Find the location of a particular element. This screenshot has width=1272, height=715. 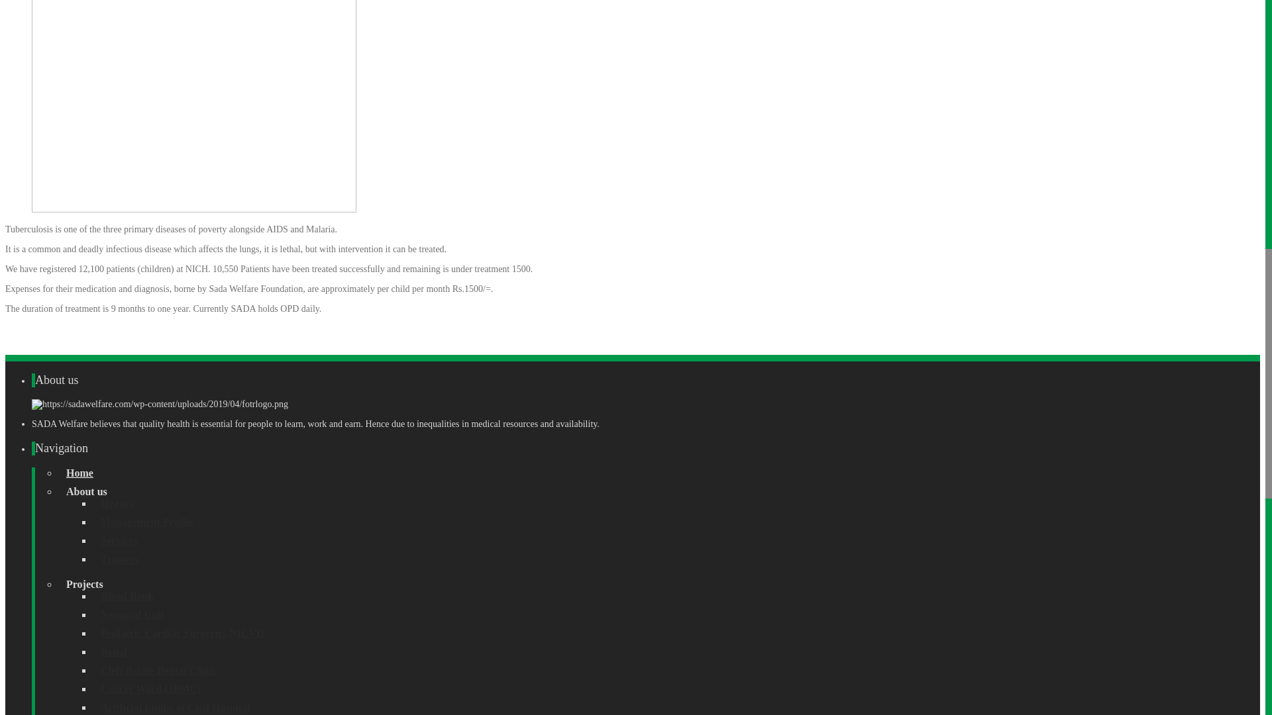

Home is located at coordinates (79, 473).